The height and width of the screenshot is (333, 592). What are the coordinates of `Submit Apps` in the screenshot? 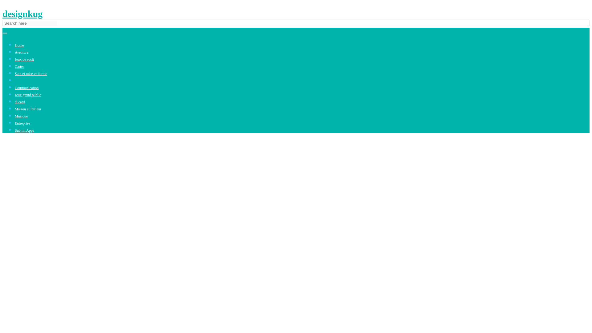 It's located at (24, 130).